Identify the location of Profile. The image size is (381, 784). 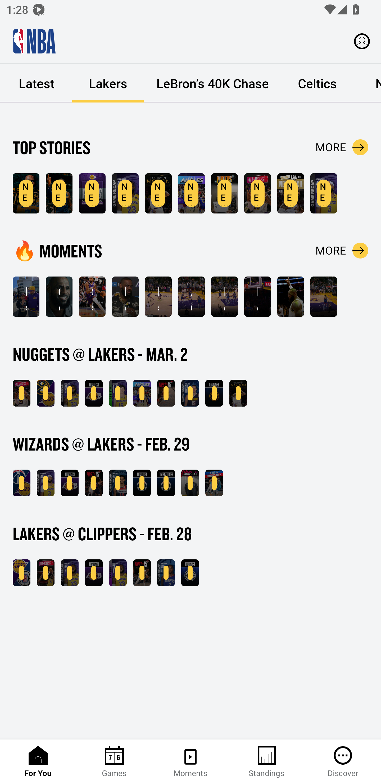
(362, 41).